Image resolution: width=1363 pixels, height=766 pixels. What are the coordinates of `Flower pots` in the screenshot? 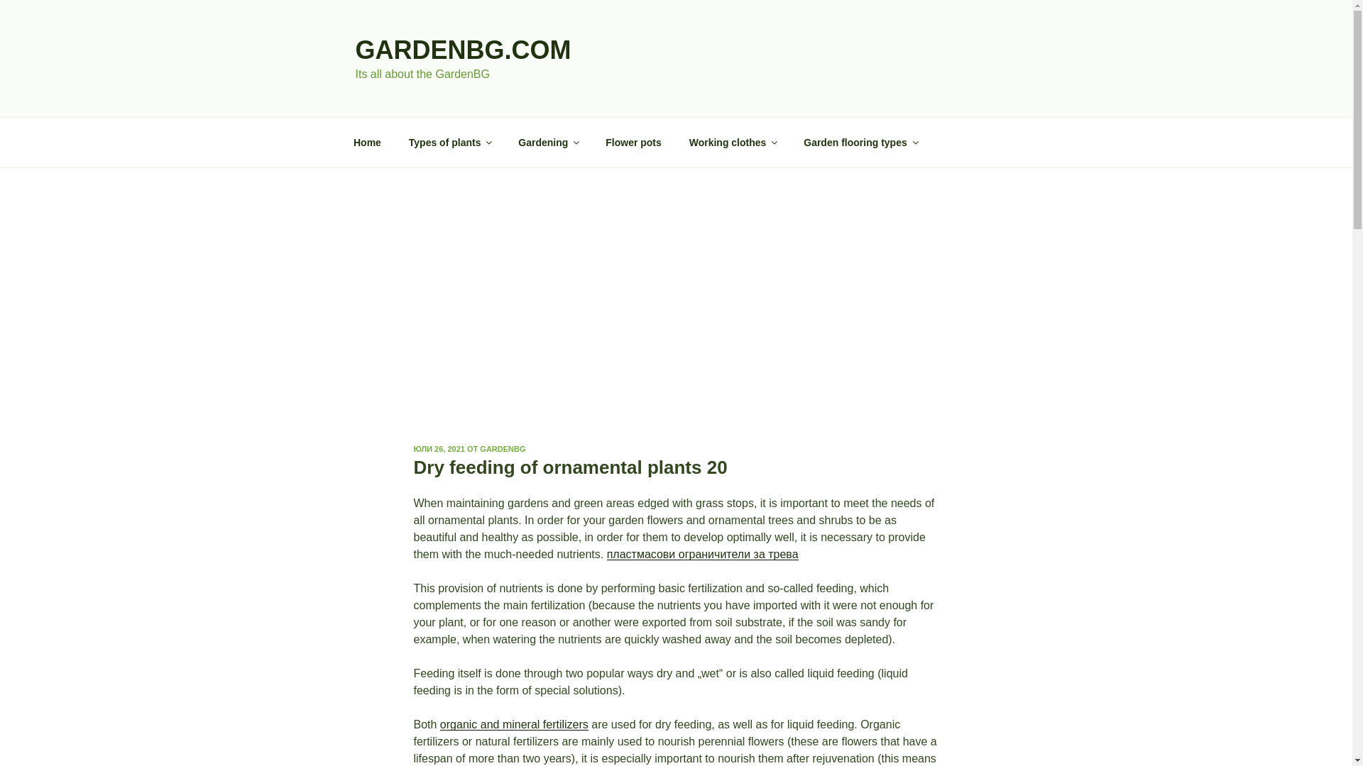 It's located at (633, 142).